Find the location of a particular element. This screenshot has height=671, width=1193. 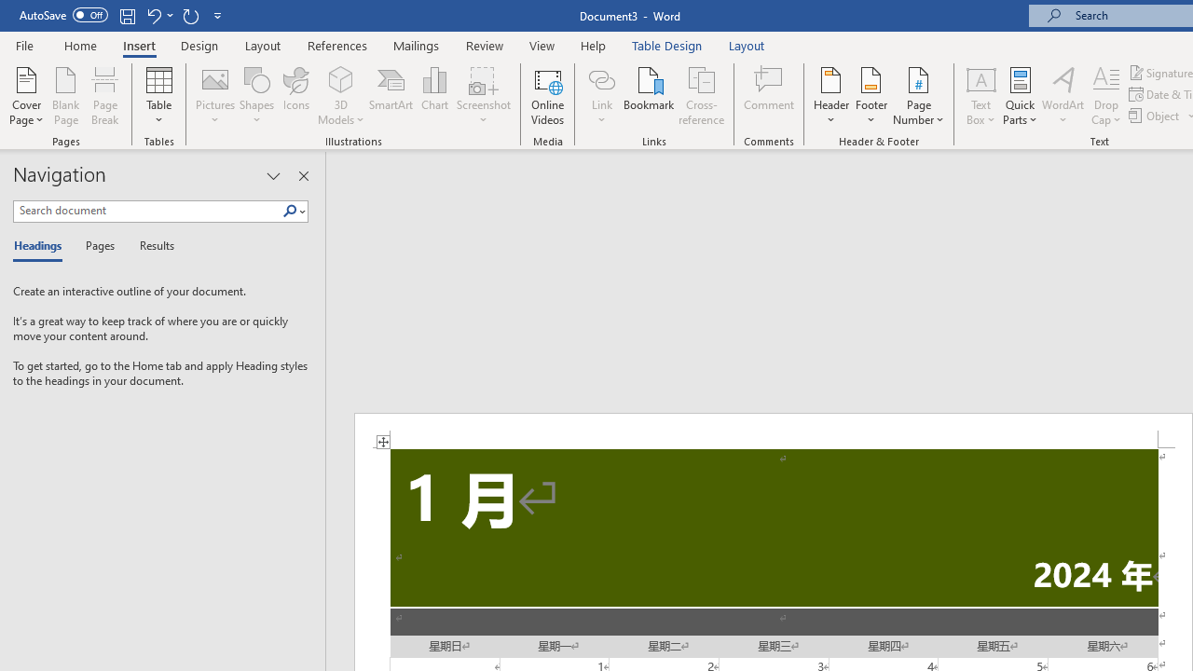

Cross-reference... is located at coordinates (701, 95).